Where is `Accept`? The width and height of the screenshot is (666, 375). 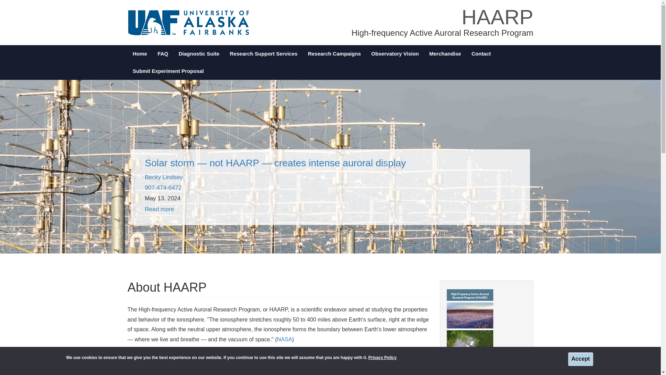
Accept is located at coordinates (580, 359).